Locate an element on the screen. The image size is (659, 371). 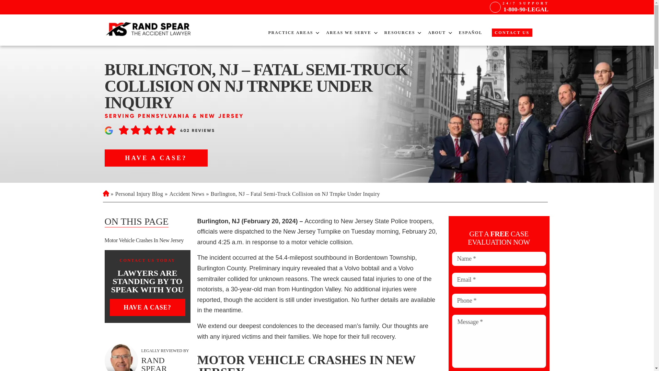
Motor Vehicle Crashes In New Jersey is located at coordinates (147, 240).